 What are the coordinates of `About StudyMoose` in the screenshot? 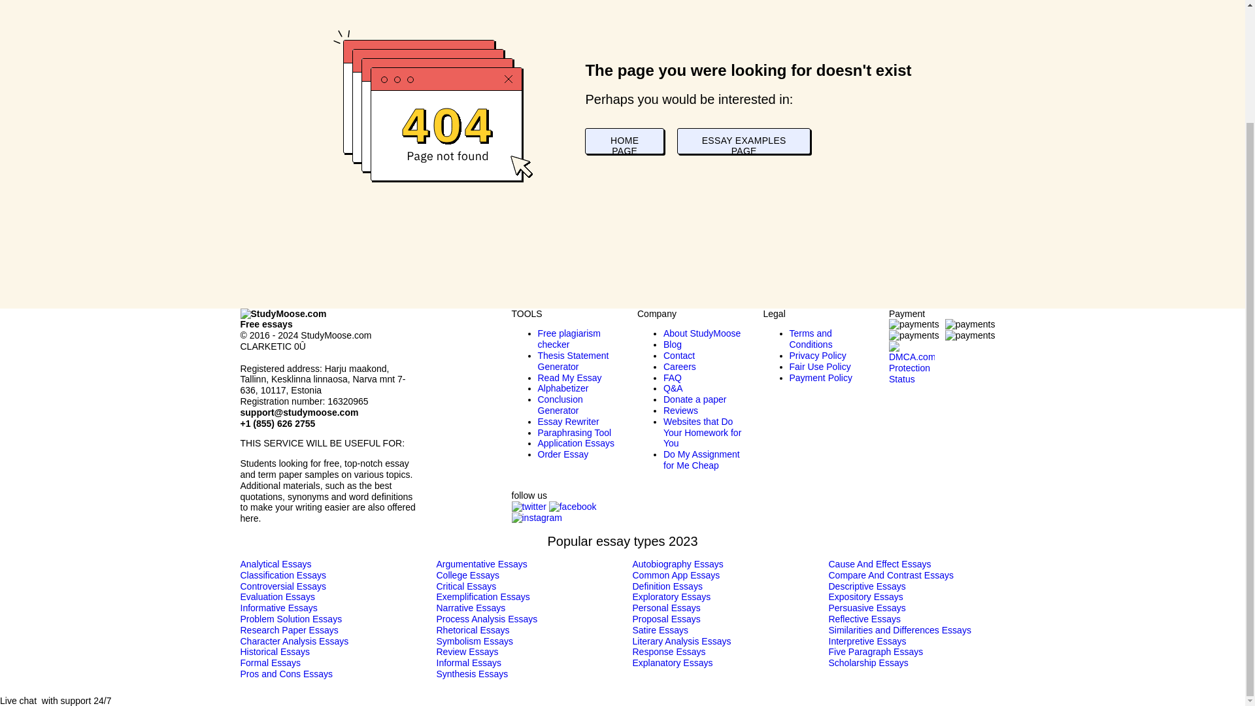 It's located at (702, 333).